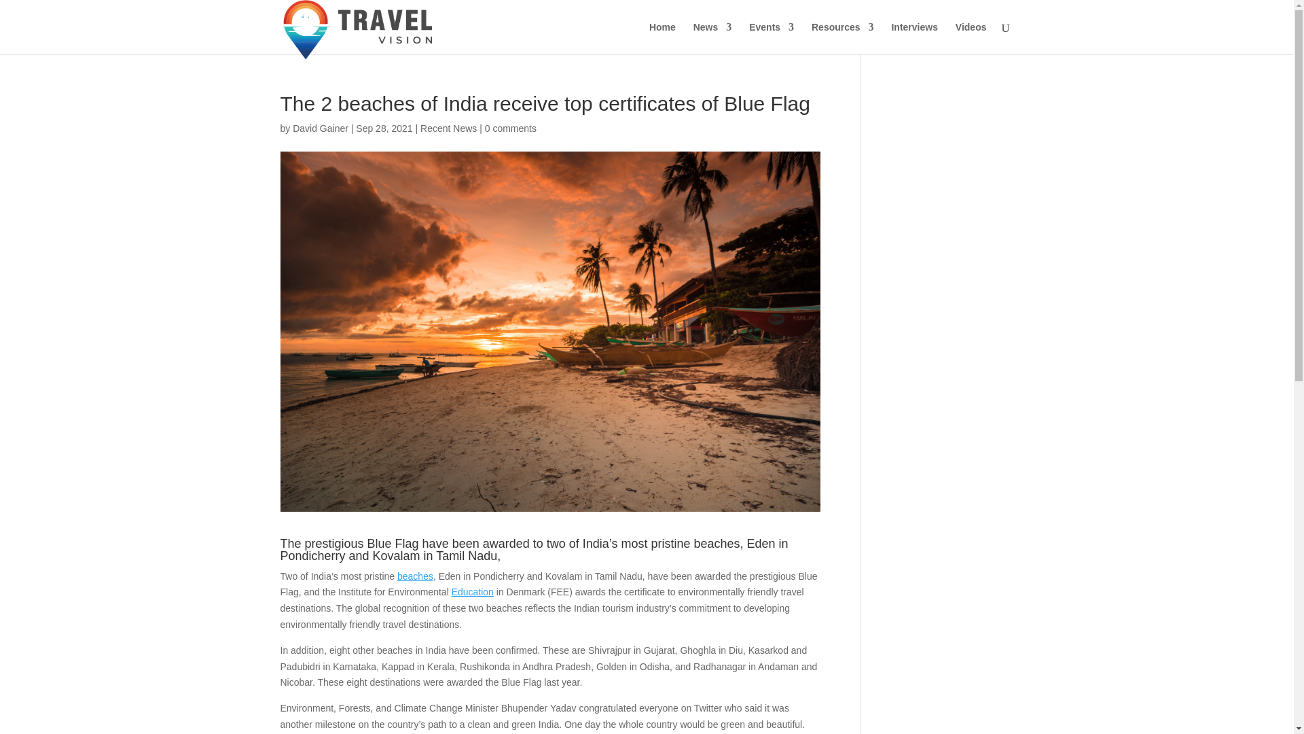 The image size is (1304, 734). I want to click on Recent News, so click(448, 128).